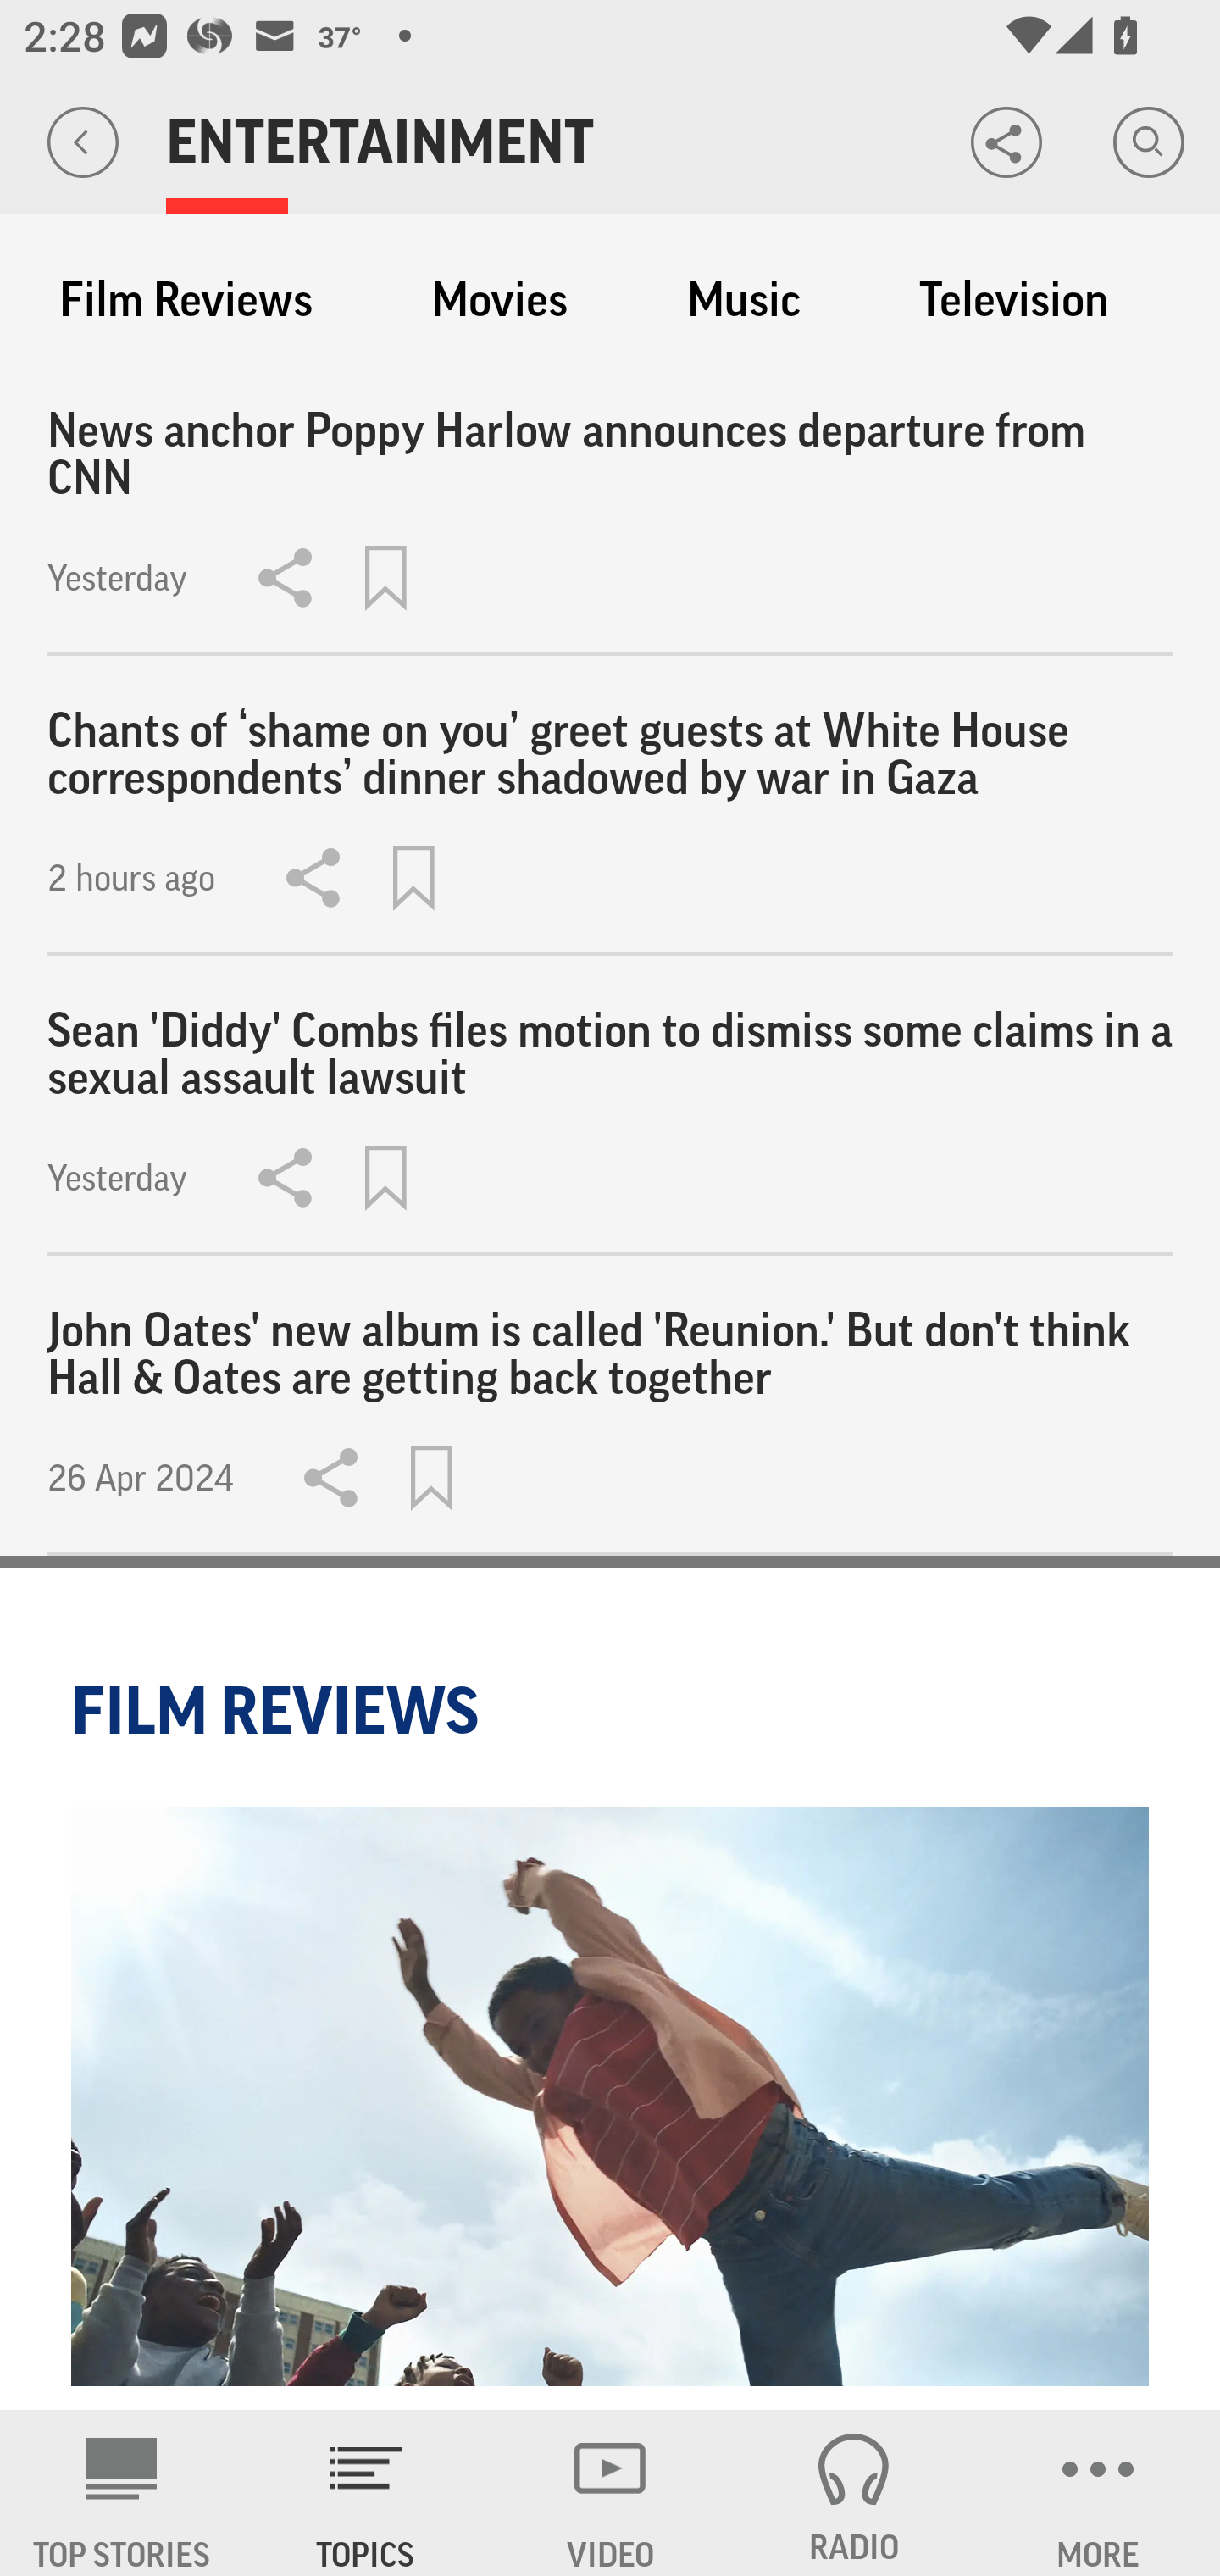  Describe the element at coordinates (744, 300) in the screenshot. I see `Music` at that location.